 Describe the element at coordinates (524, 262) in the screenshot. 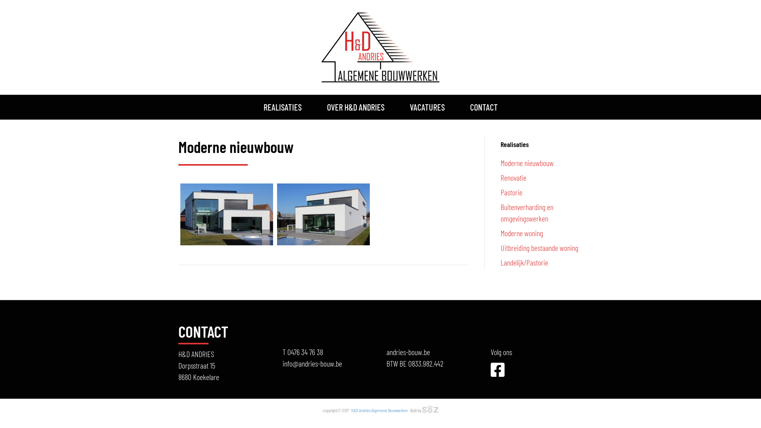

I see `Landelijk/Pastorie` at that location.